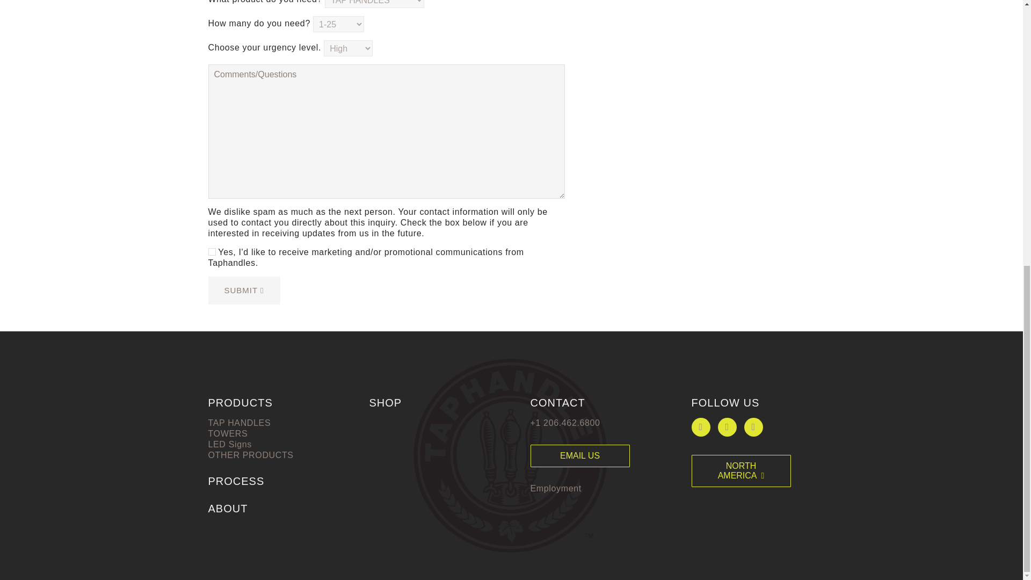 Image resolution: width=1031 pixels, height=580 pixels. I want to click on OTHER PRODUCTS, so click(251, 455).